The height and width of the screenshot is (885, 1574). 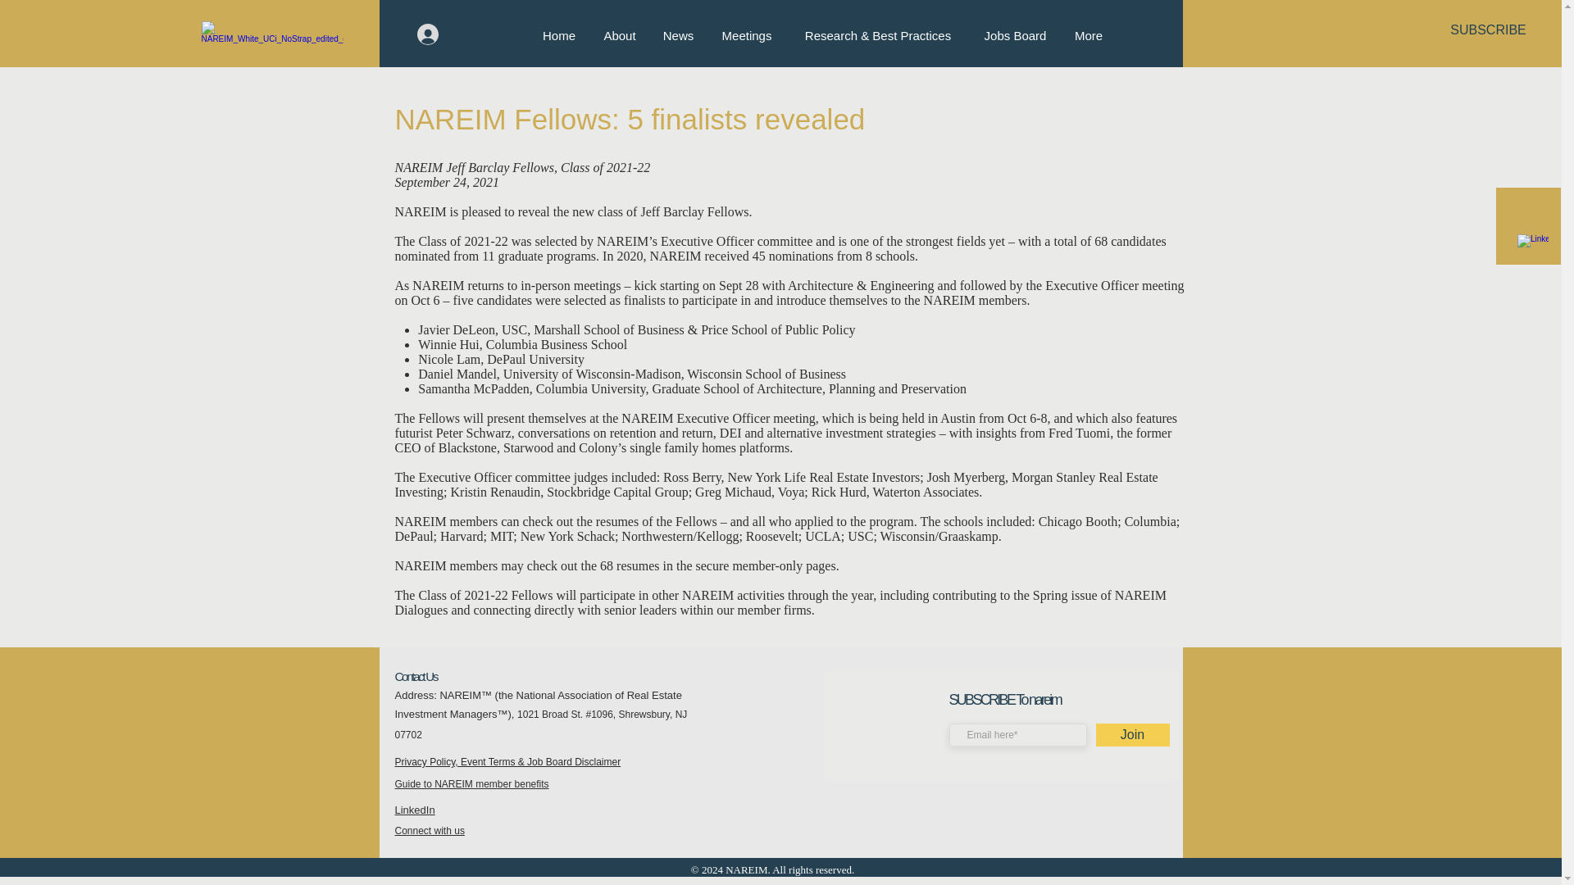 What do you see at coordinates (1132, 735) in the screenshot?
I see `Join` at bounding box center [1132, 735].